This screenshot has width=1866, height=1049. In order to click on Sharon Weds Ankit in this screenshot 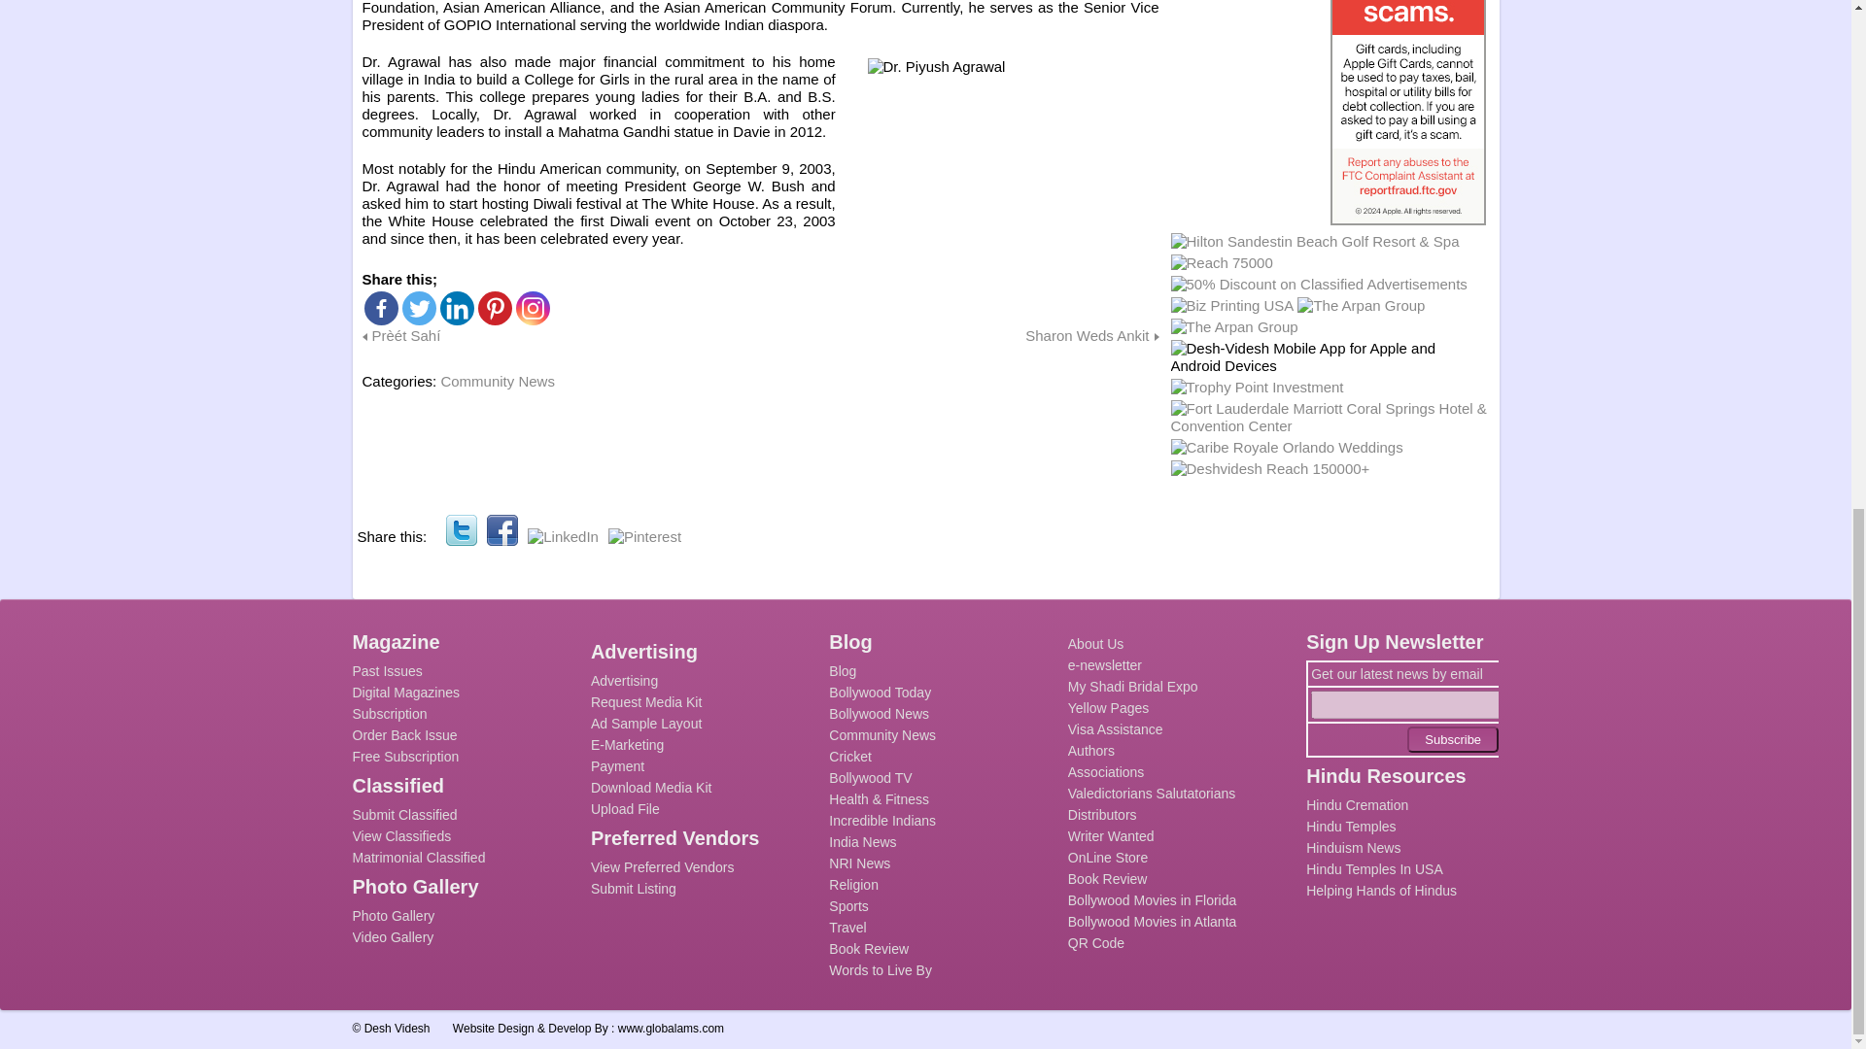, I will do `click(1091, 335)`.